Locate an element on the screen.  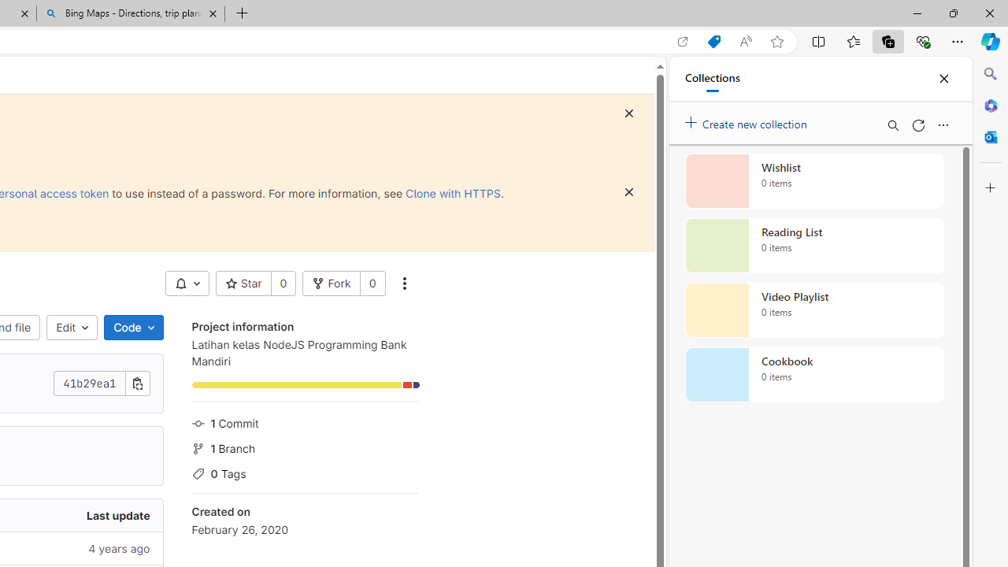
Close tab is located at coordinates (213, 13).